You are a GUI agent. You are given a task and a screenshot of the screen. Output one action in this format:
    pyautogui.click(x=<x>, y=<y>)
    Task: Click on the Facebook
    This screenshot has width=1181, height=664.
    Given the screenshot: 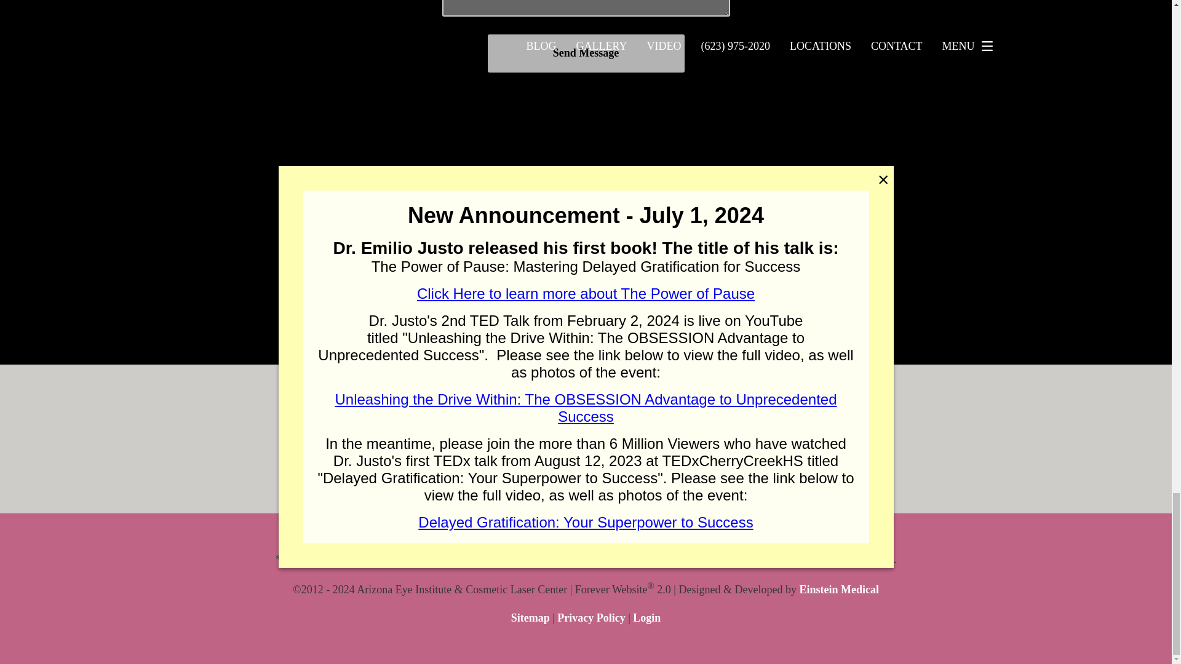 What is the action you would take?
    pyautogui.click(x=730, y=439)
    